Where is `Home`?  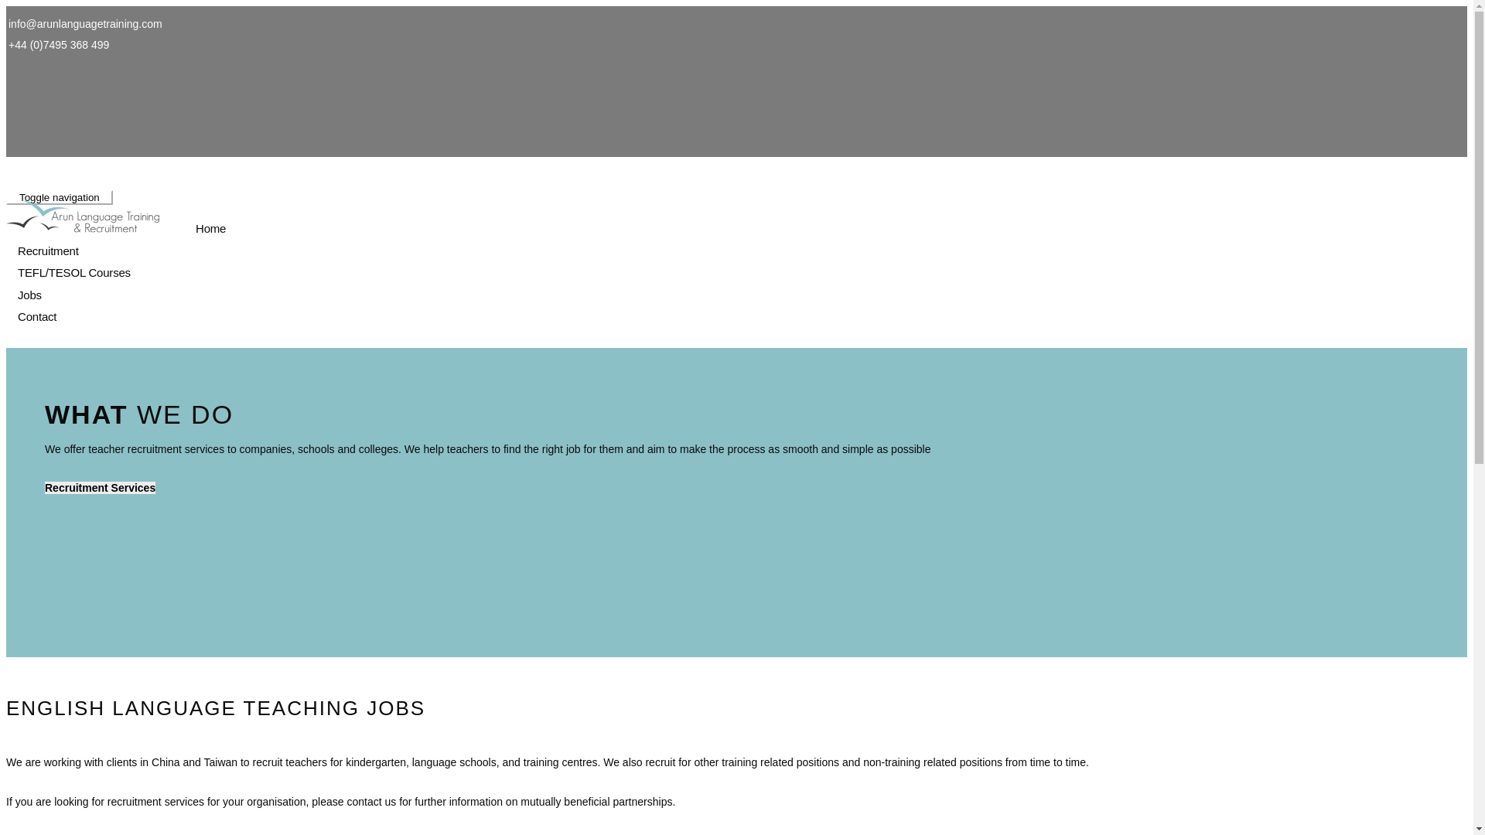 Home is located at coordinates (210, 228).